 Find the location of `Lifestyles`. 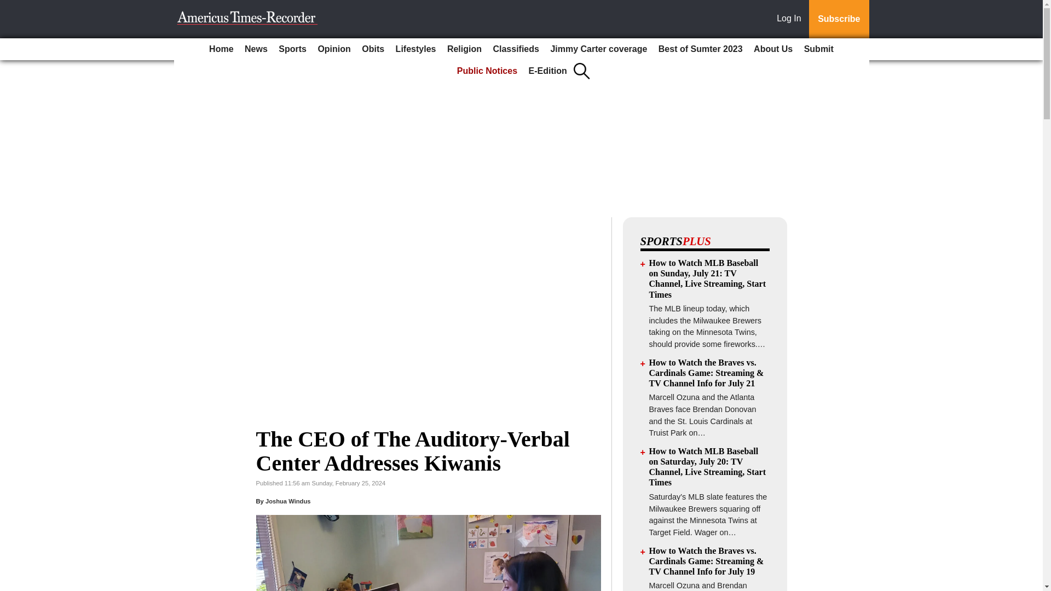

Lifestyles is located at coordinates (415, 49).